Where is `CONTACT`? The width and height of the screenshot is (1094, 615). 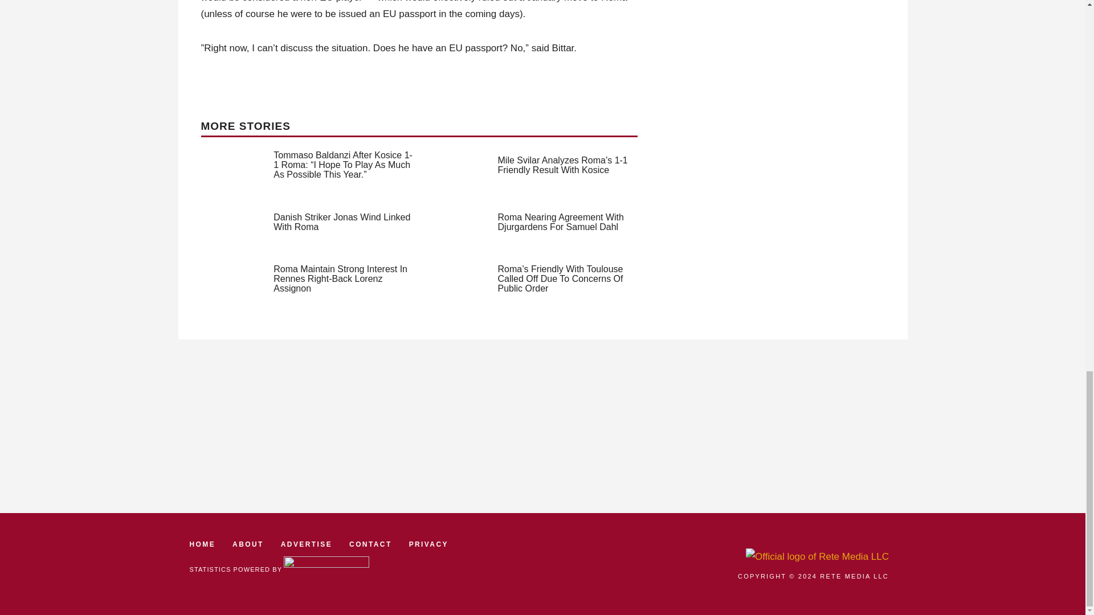
CONTACT is located at coordinates (370, 544).